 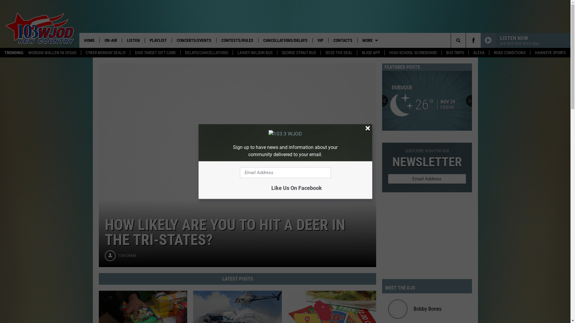 I want to click on SEARCH, so click(x=468, y=40).